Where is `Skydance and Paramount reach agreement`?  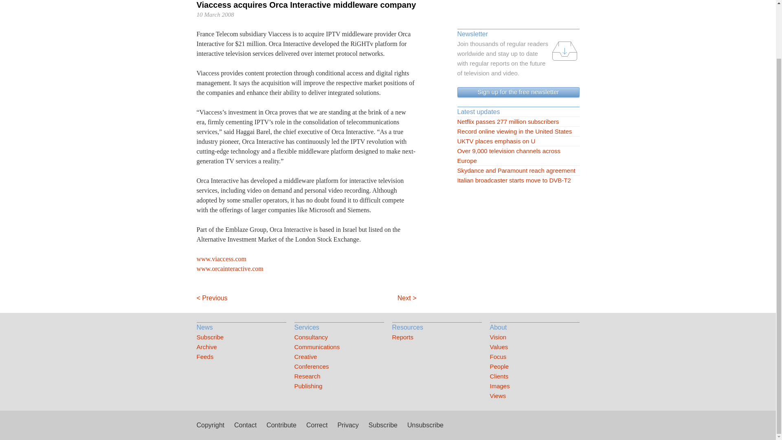 Skydance and Paramount reach agreement is located at coordinates (518, 170).